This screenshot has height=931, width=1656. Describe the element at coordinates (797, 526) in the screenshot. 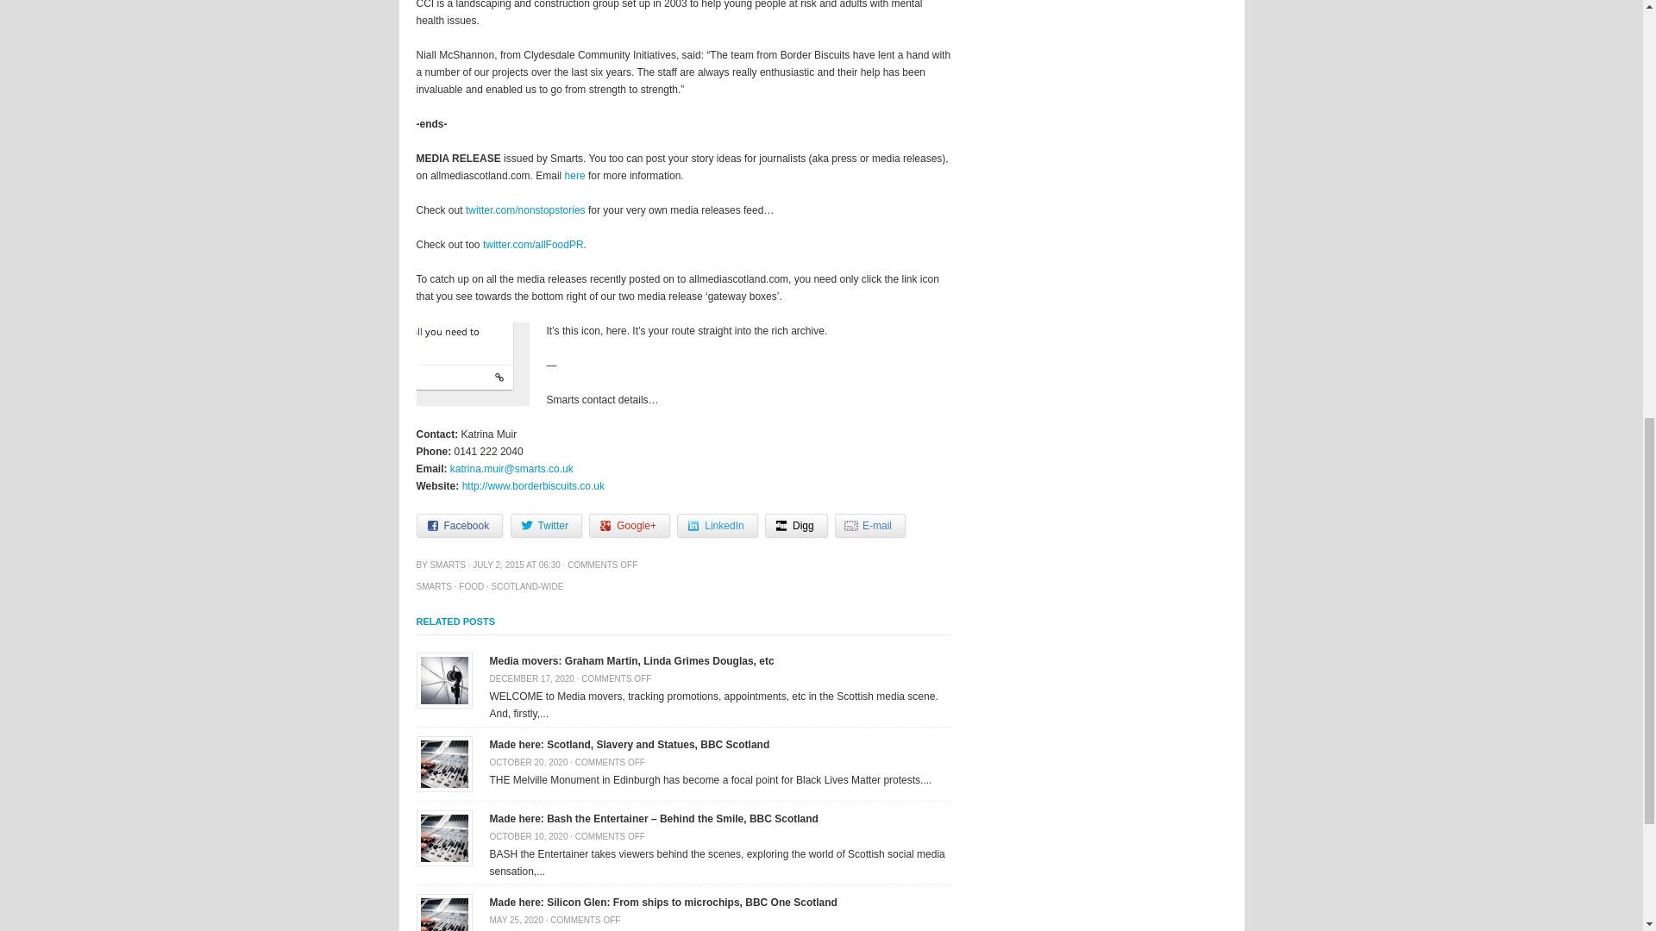

I see `Share this article on Digg` at that location.